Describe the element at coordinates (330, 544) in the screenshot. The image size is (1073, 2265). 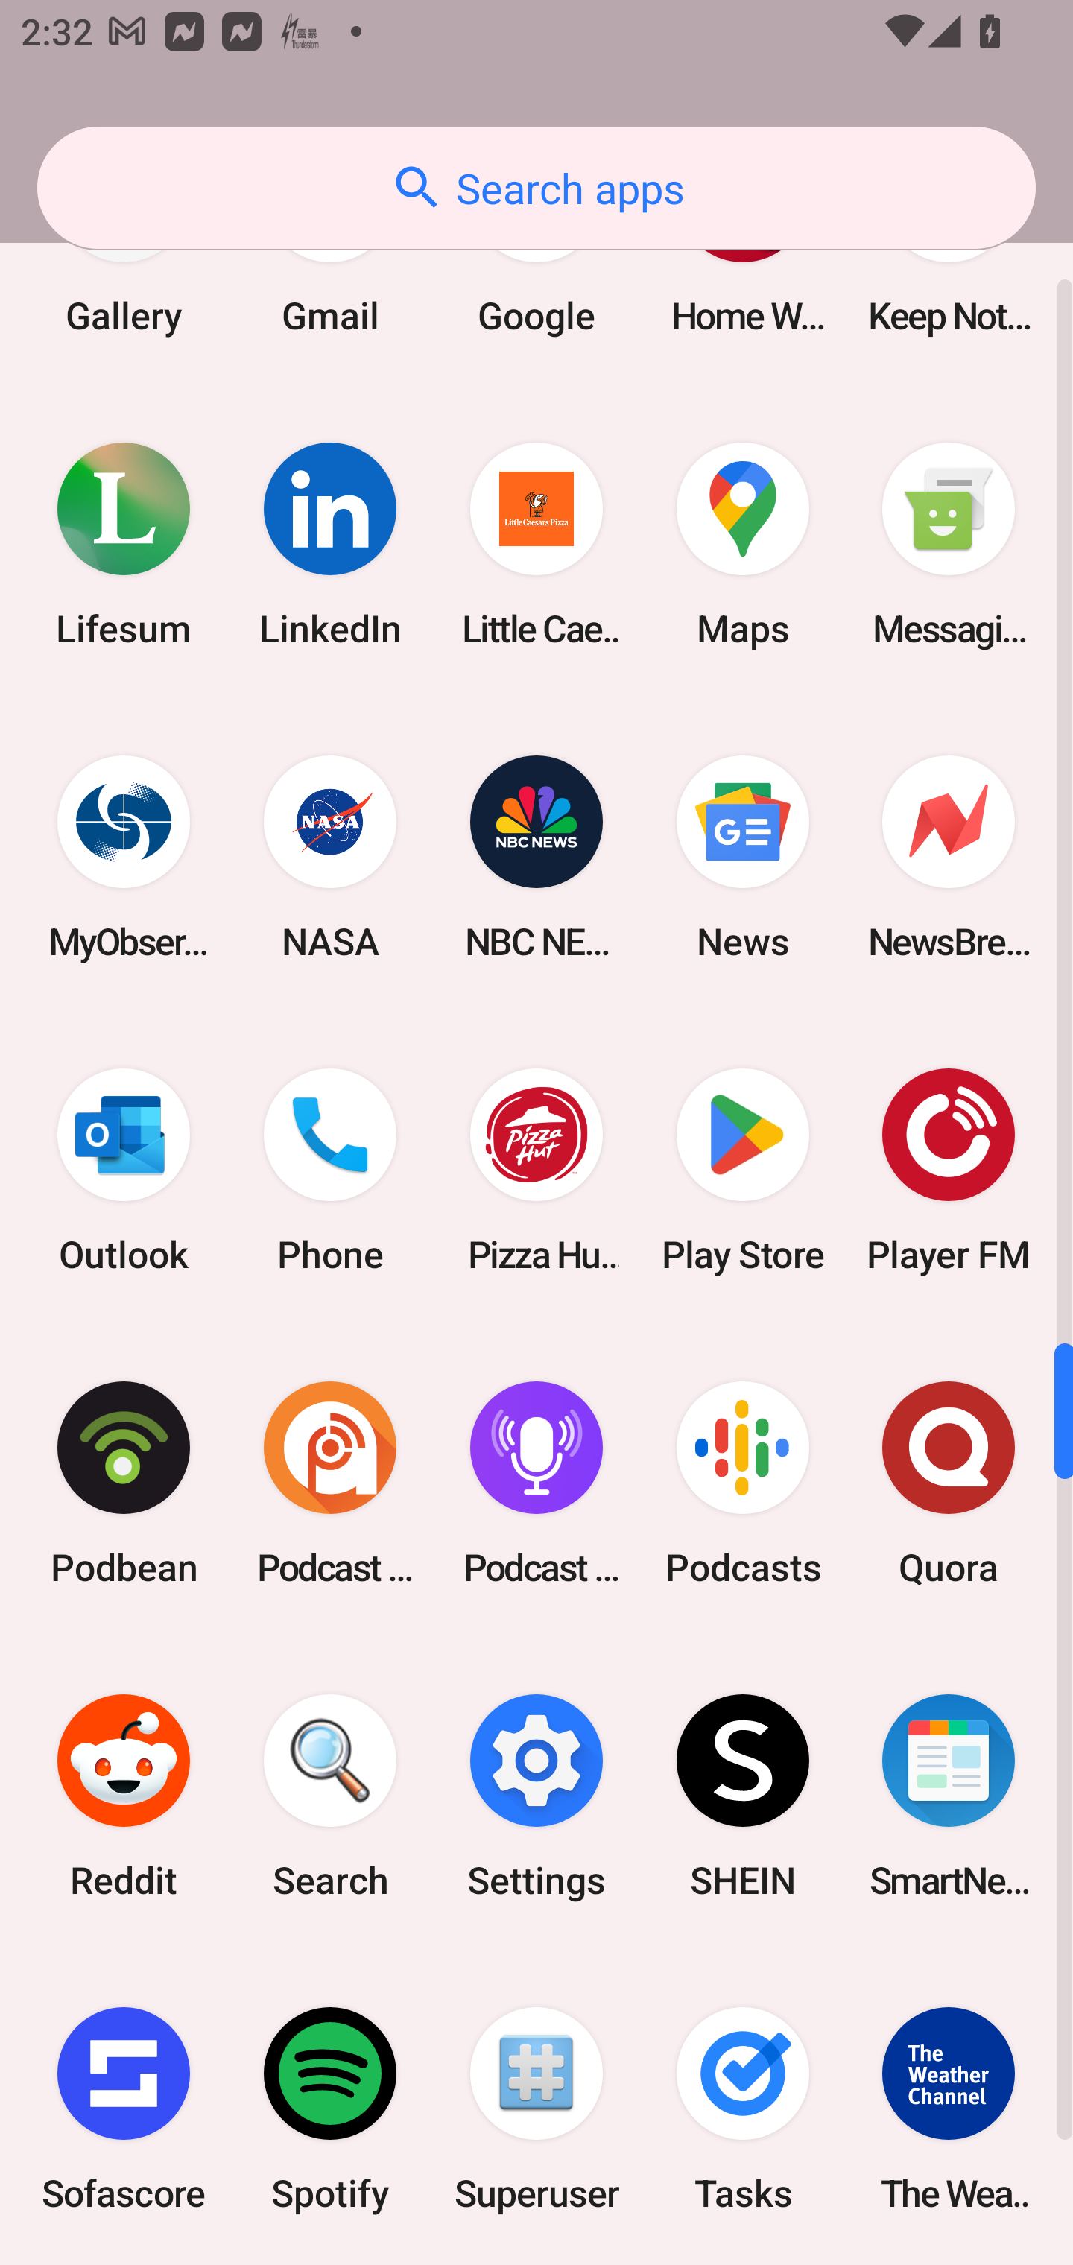
I see `LinkedIn` at that location.